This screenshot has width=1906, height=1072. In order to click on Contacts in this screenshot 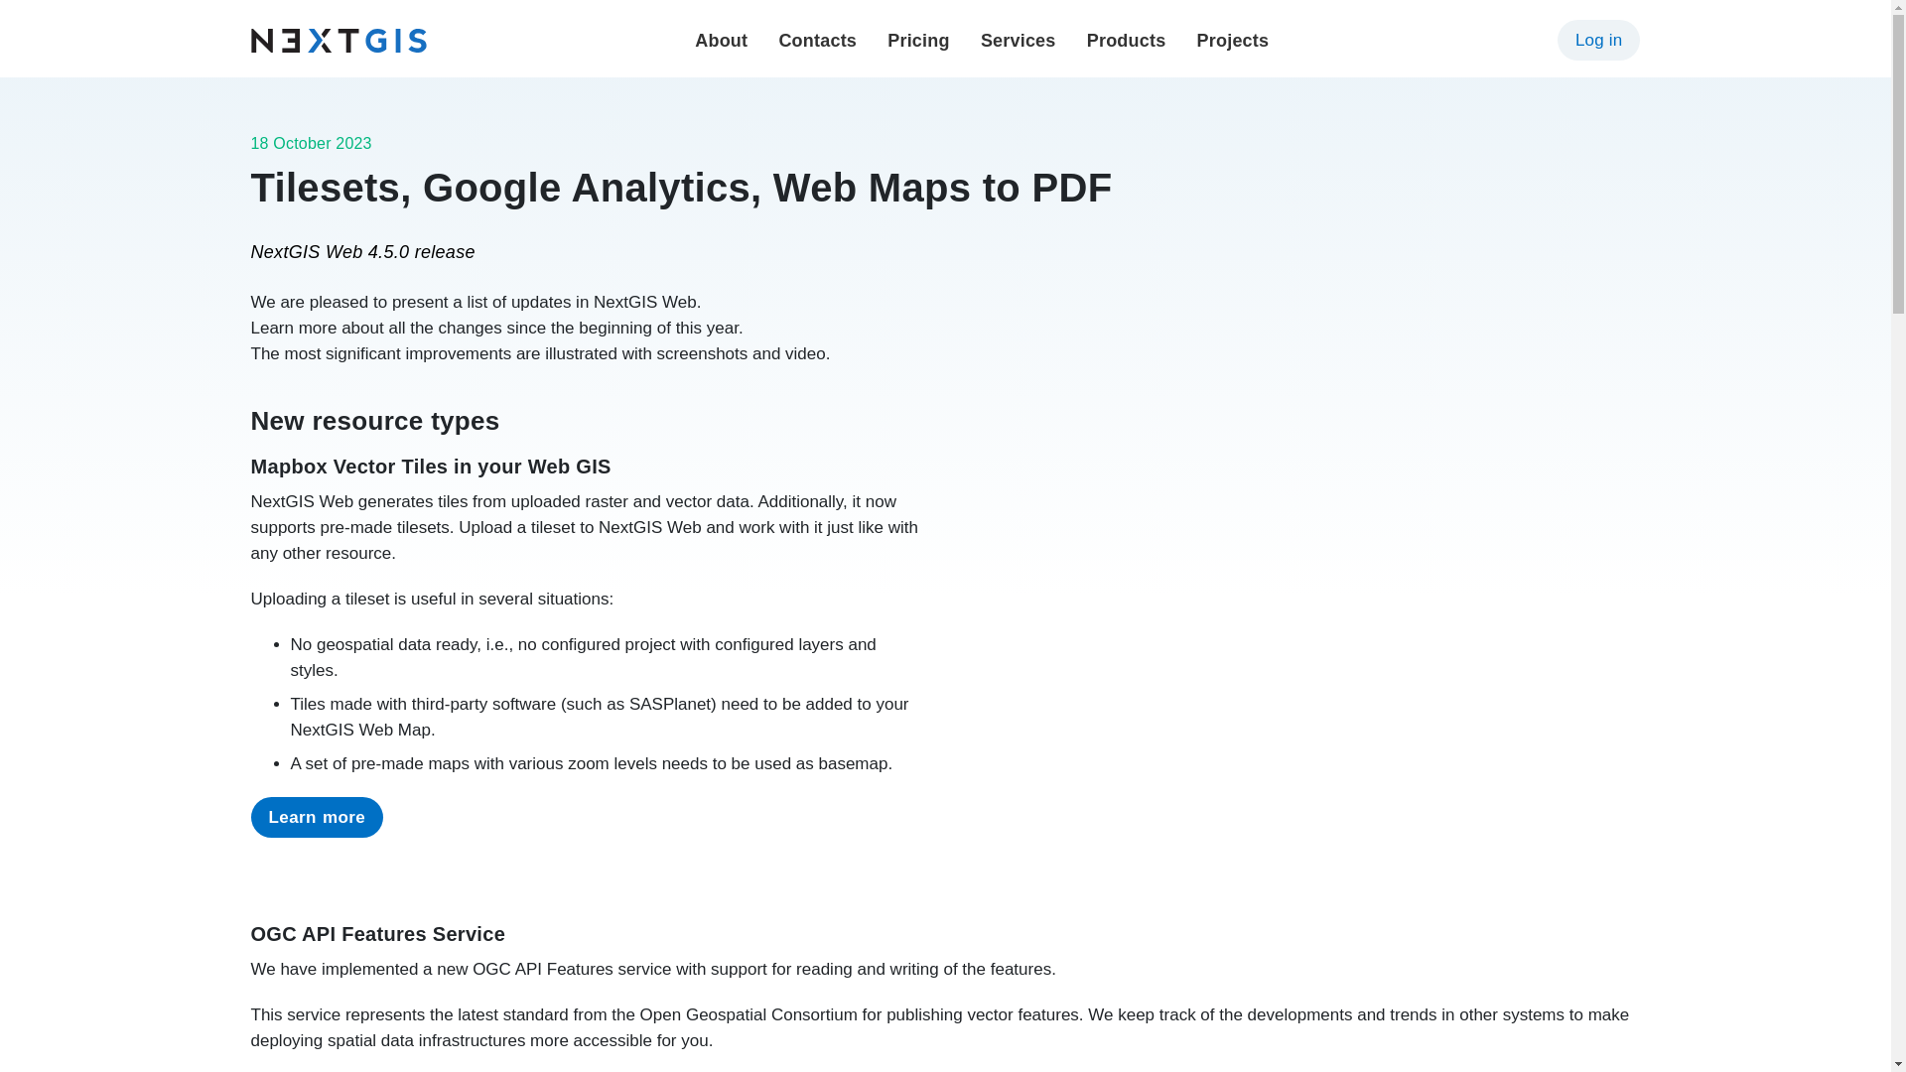, I will do `click(816, 40)`.